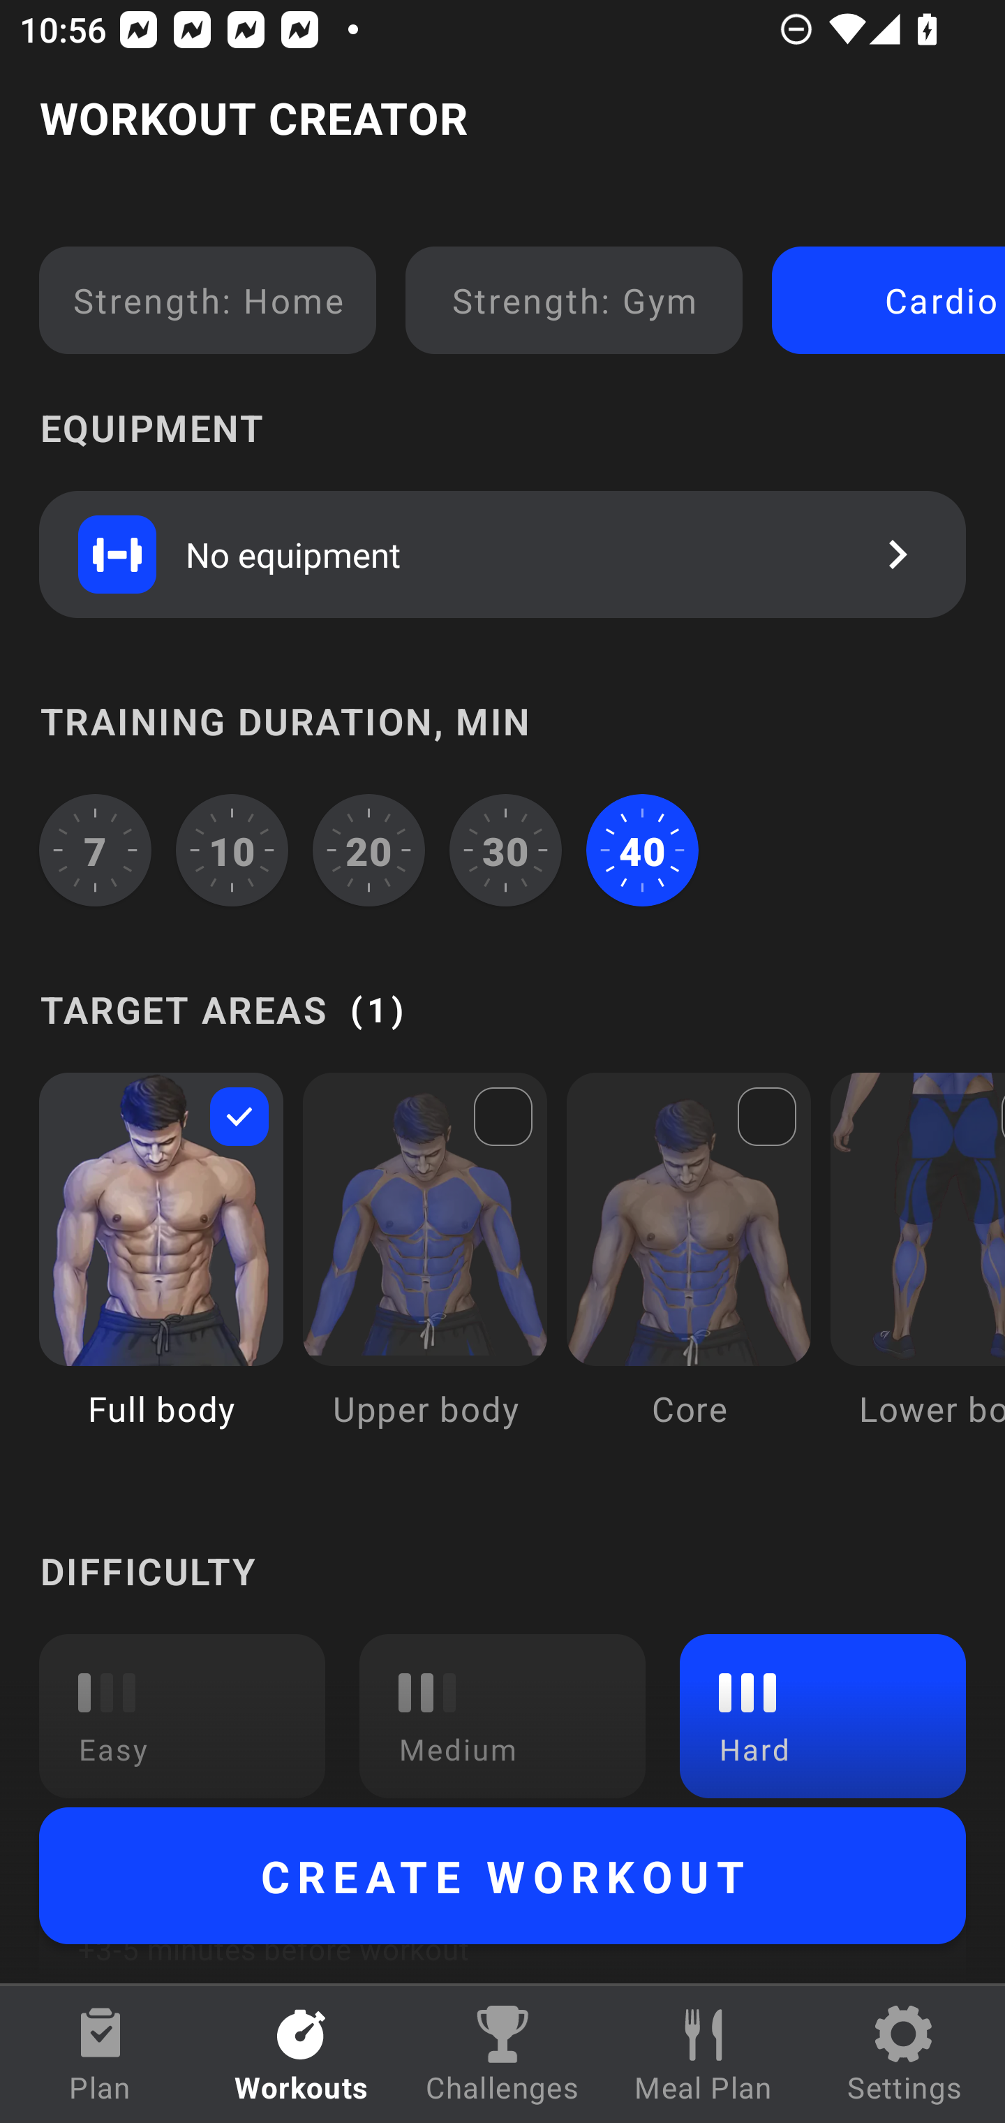 This screenshot has width=1005, height=2123. Describe the element at coordinates (502, 554) in the screenshot. I see `No equipment` at that location.